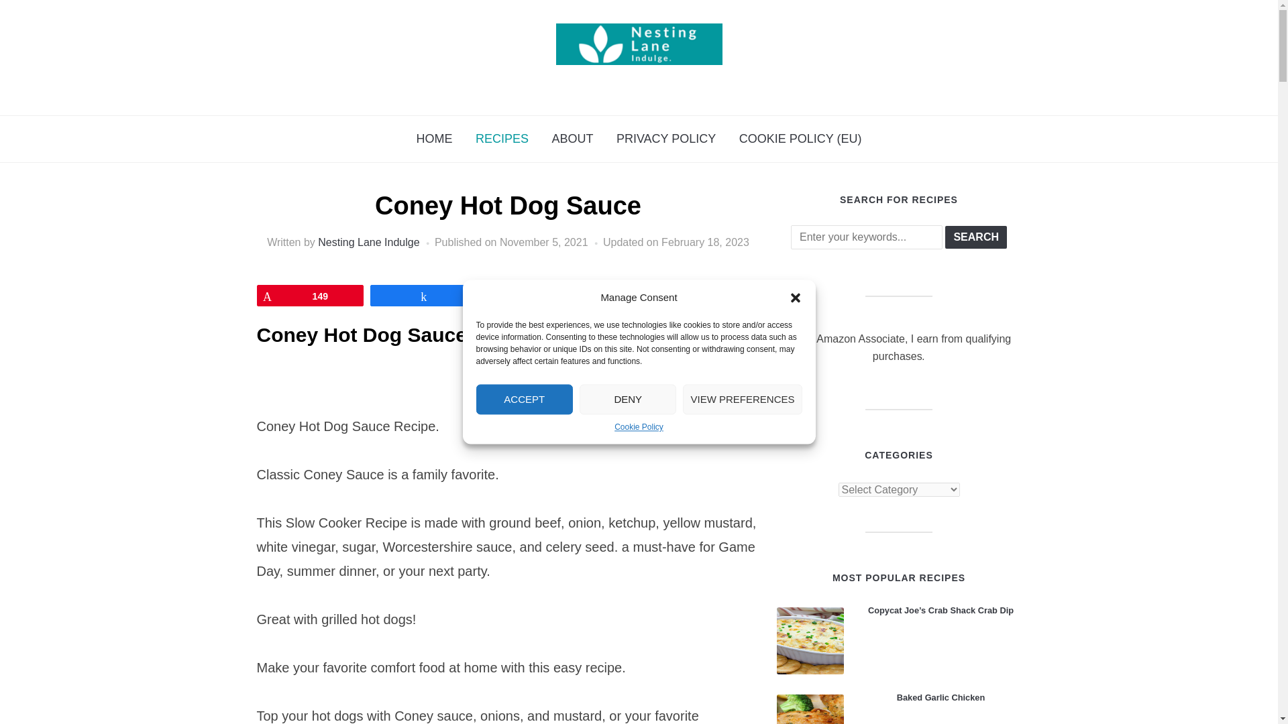 This screenshot has height=724, width=1288. What do you see at coordinates (369, 243) in the screenshot?
I see `Posts by Nesting Lane Indulge` at bounding box center [369, 243].